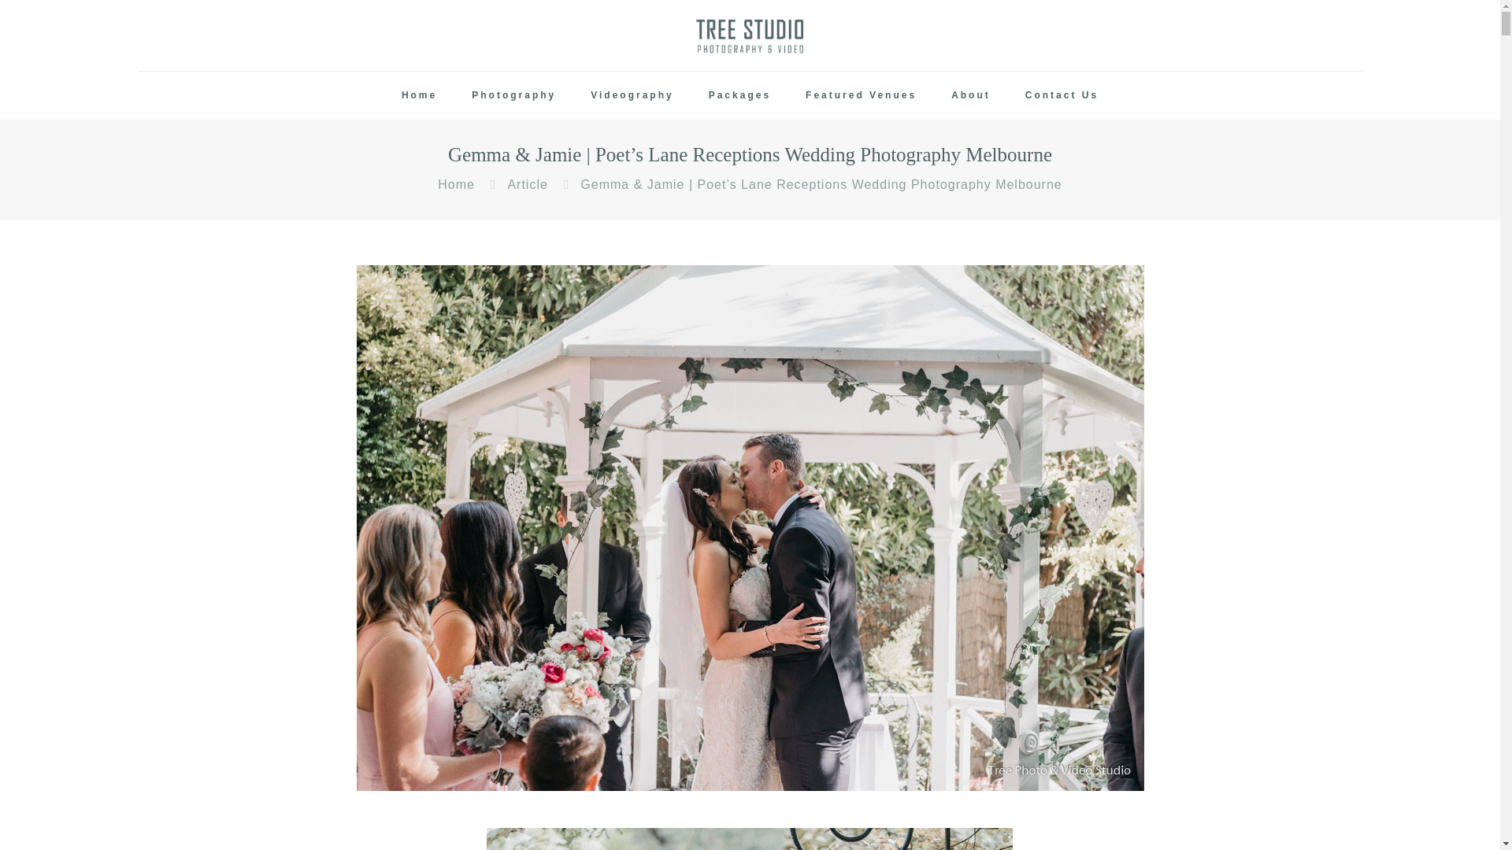 This screenshot has width=1512, height=850. Describe the element at coordinates (750, 35) in the screenshot. I see `Tree Studio` at that location.